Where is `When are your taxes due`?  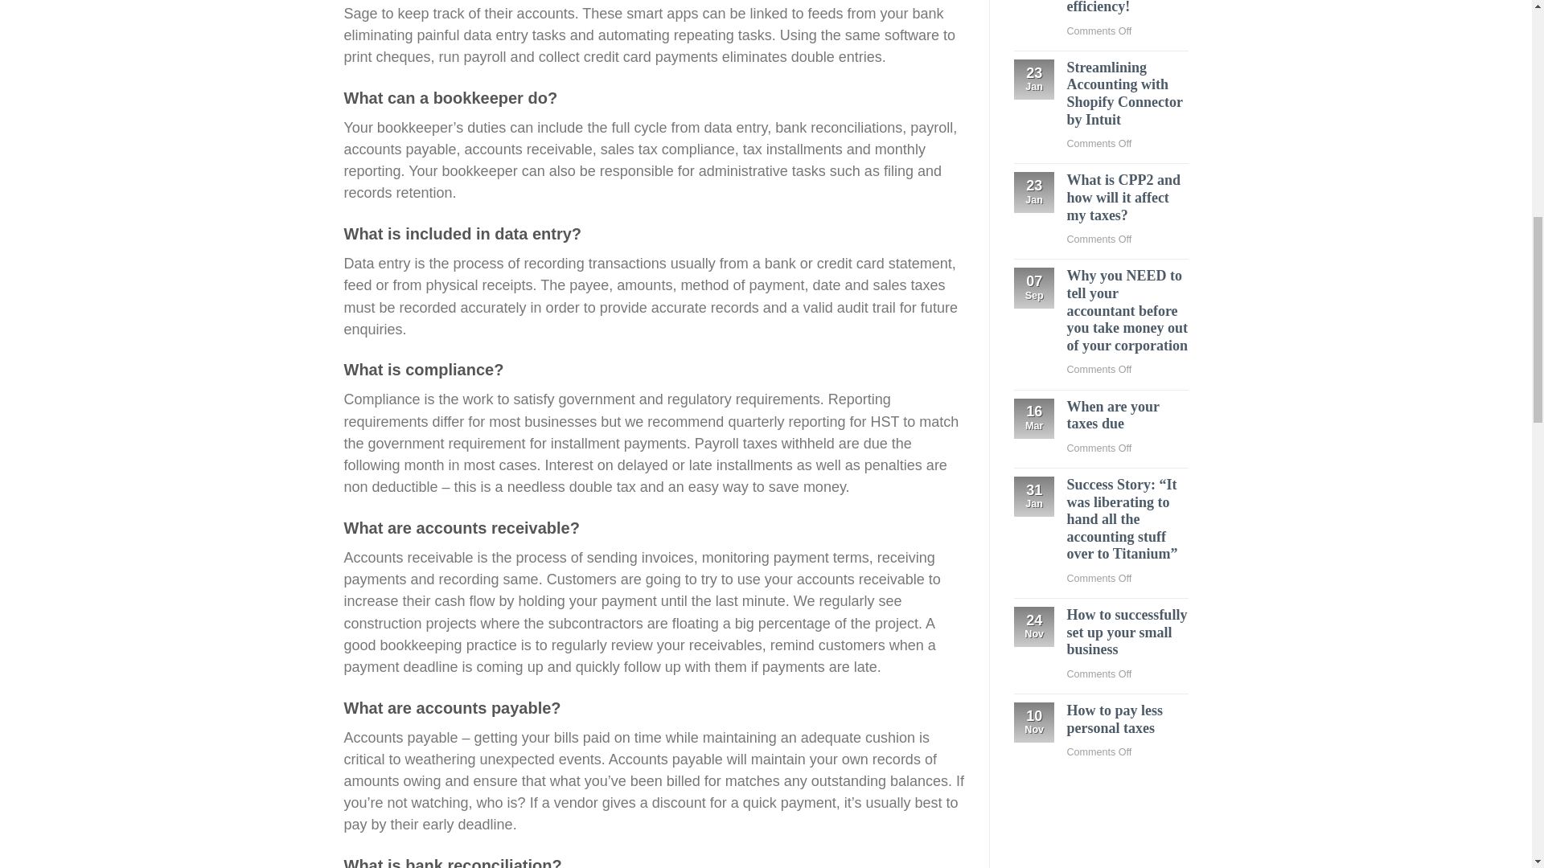 When are your taxes due is located at coordinates (1127, 415).